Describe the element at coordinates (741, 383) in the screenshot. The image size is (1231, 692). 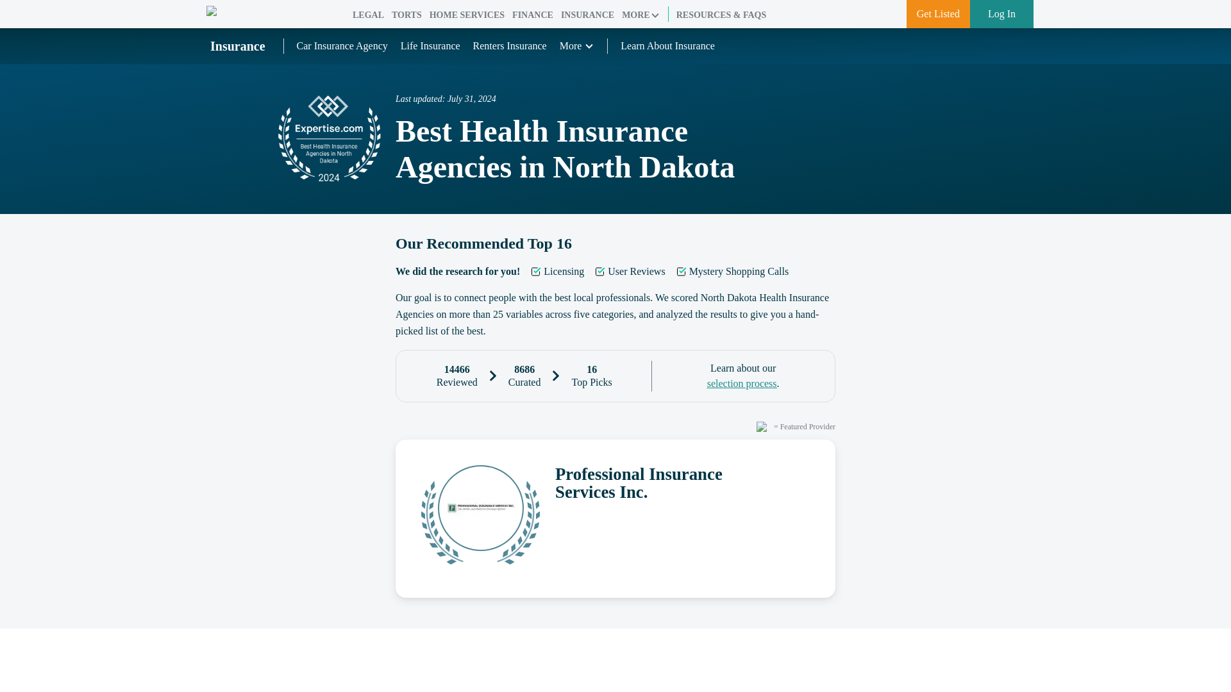
I see `selection process` at that location.